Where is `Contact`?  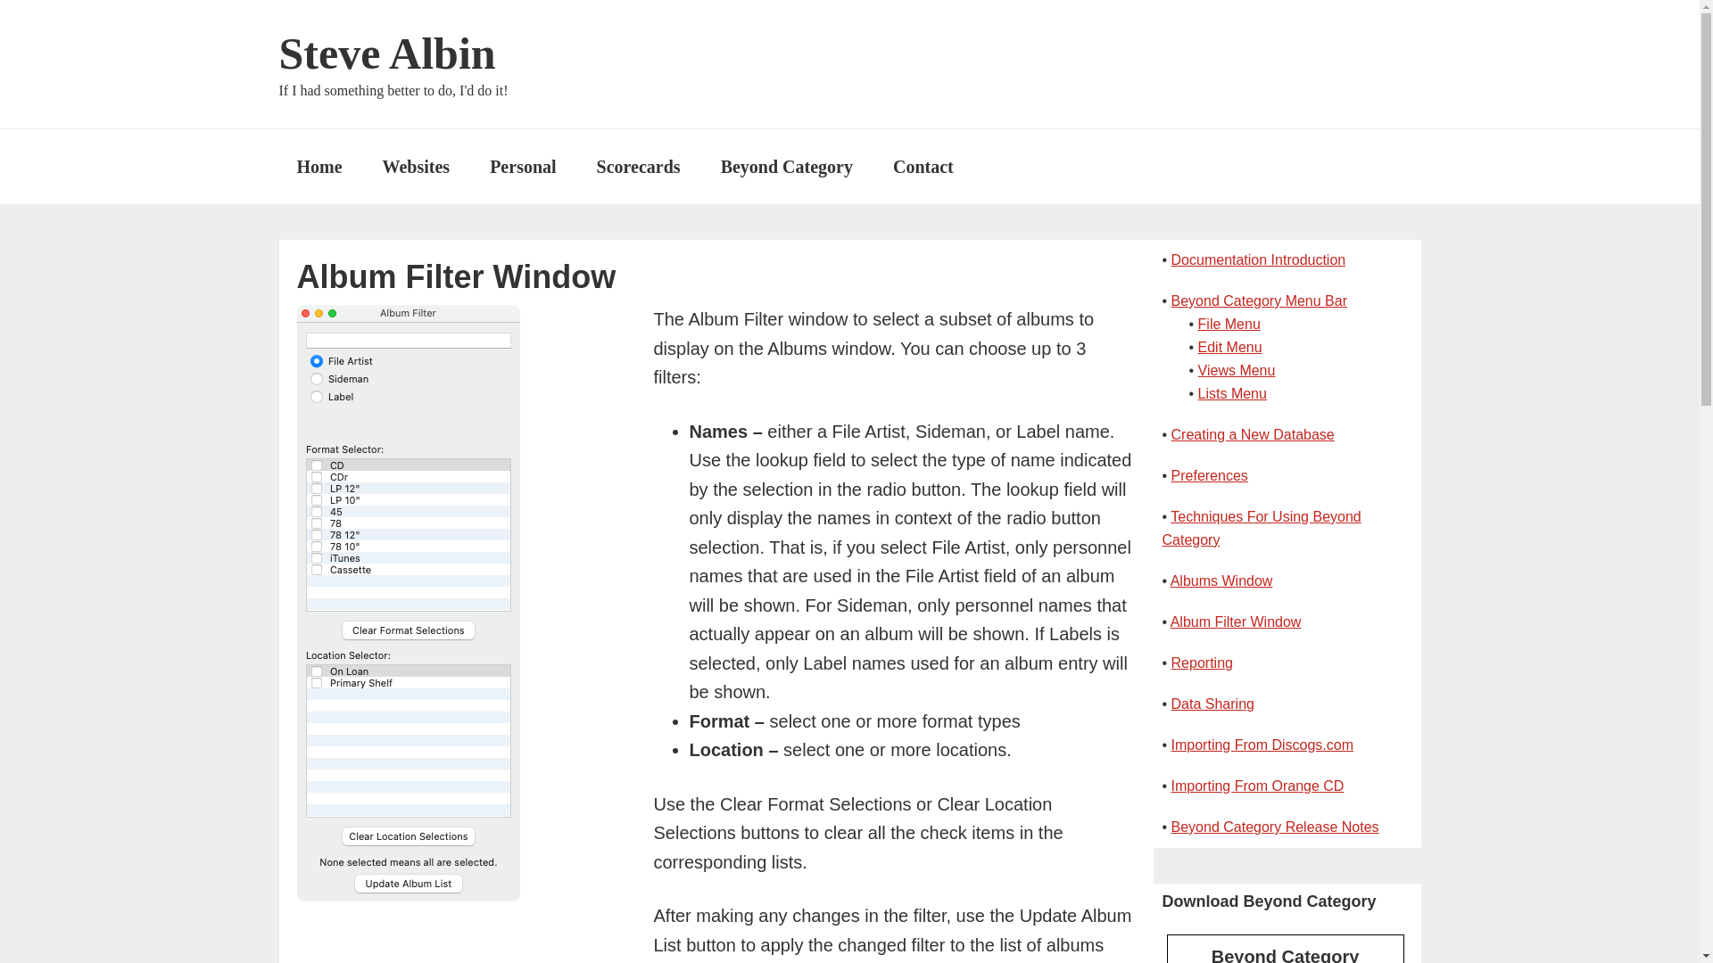 Contact is located at coordinates (923, 166).